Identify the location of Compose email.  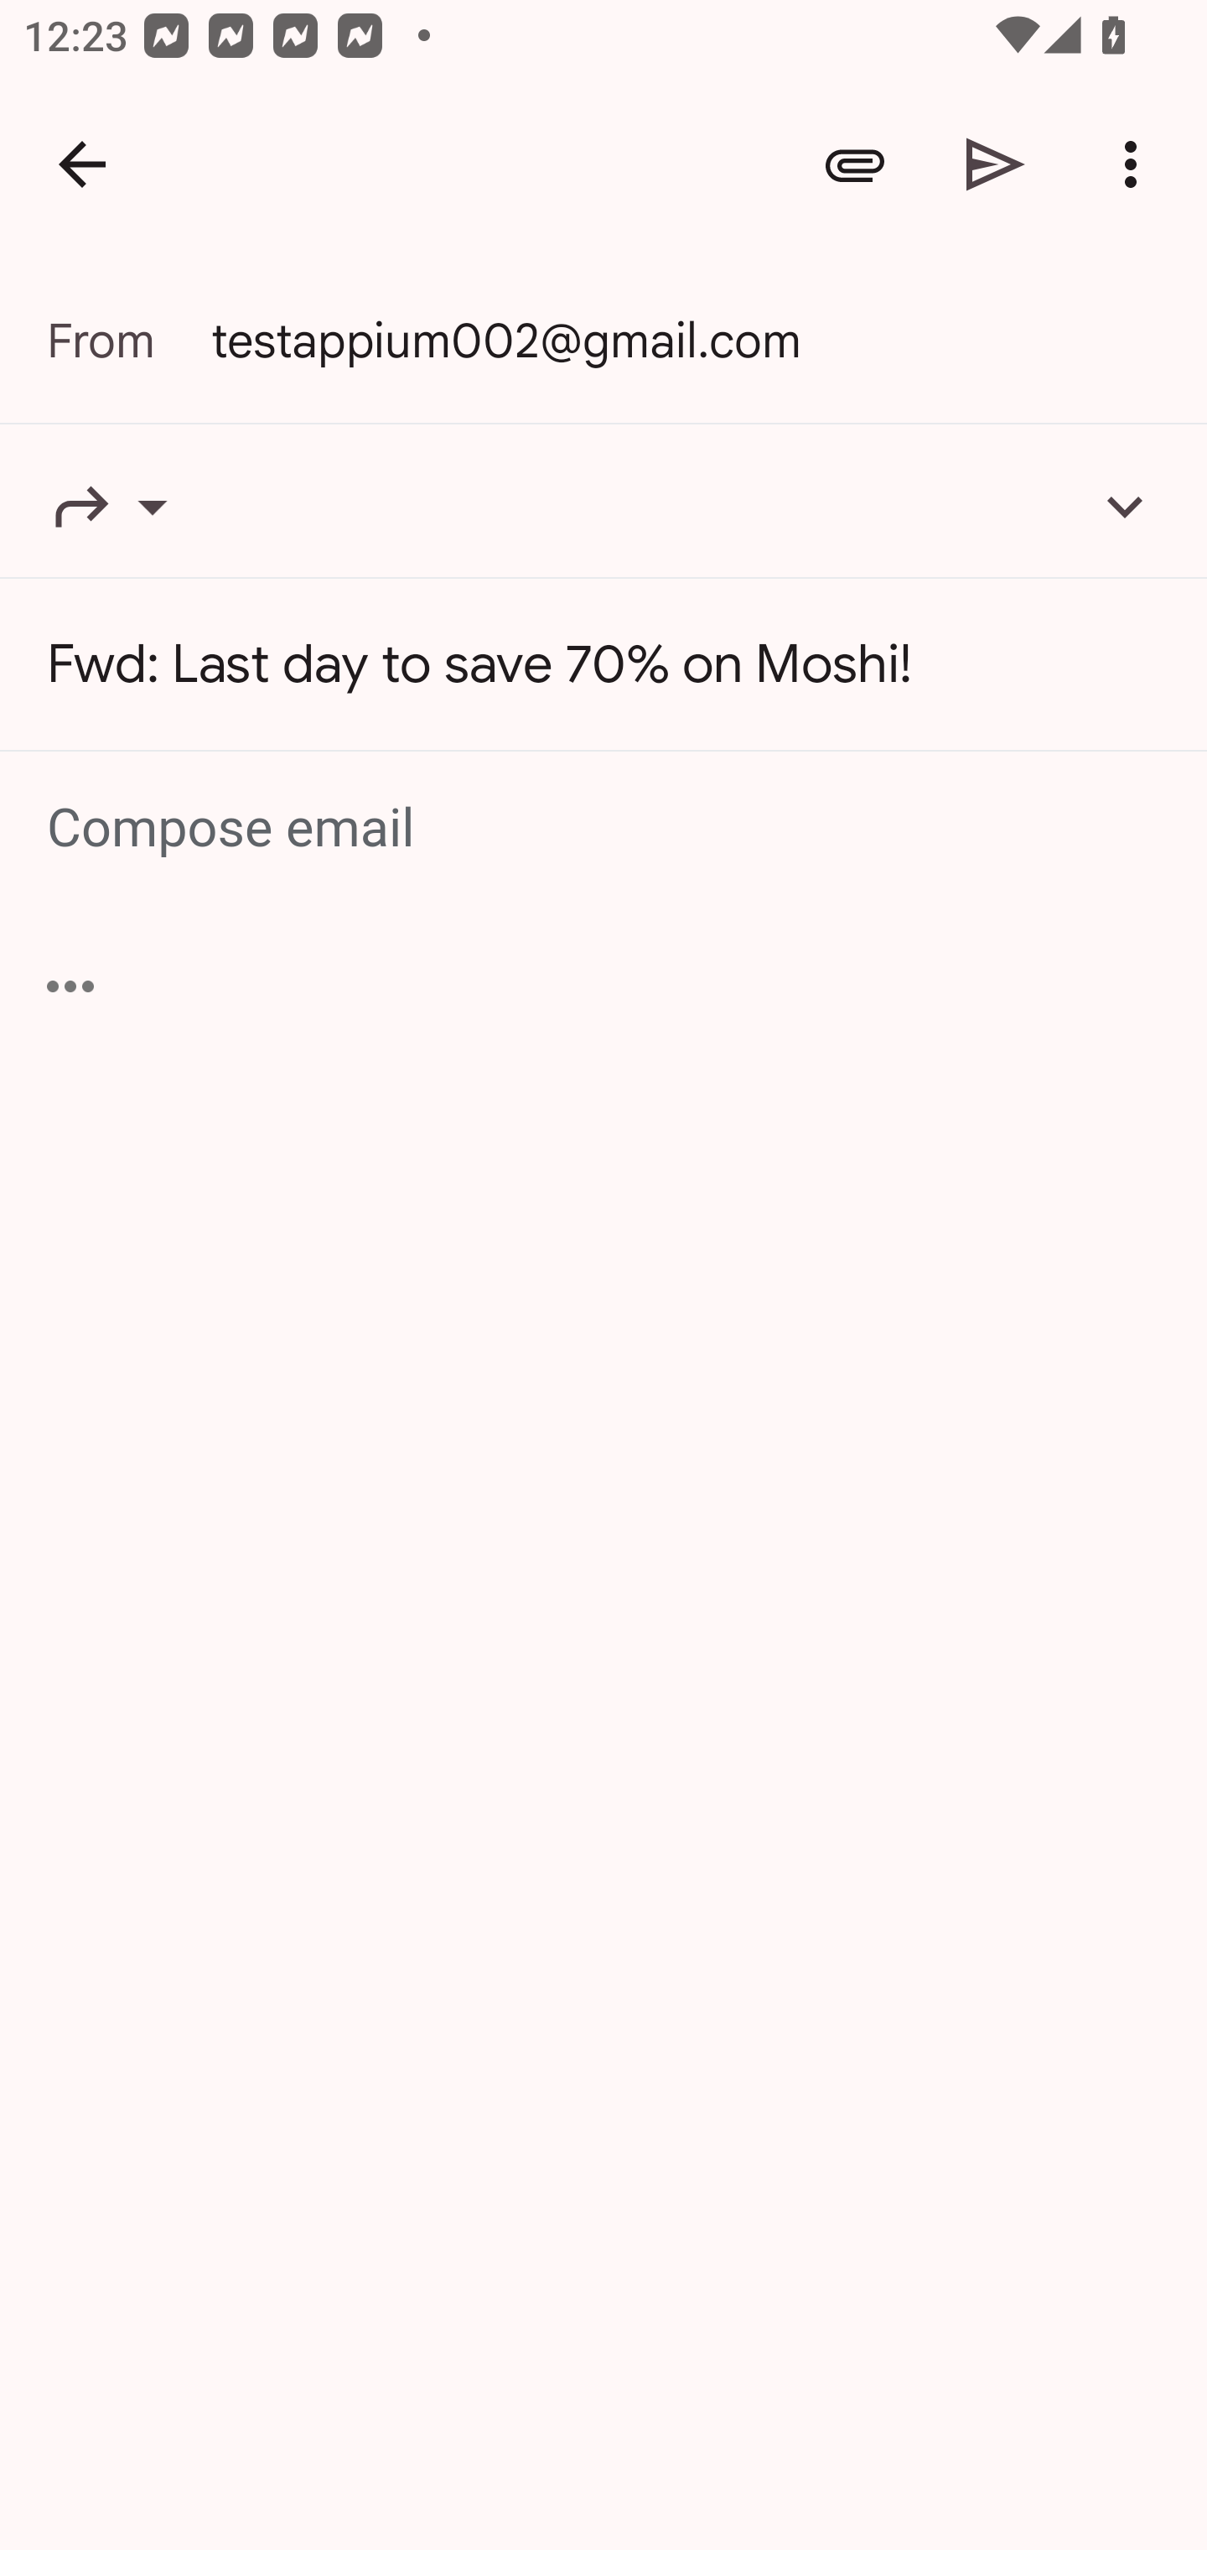
(605, 829).